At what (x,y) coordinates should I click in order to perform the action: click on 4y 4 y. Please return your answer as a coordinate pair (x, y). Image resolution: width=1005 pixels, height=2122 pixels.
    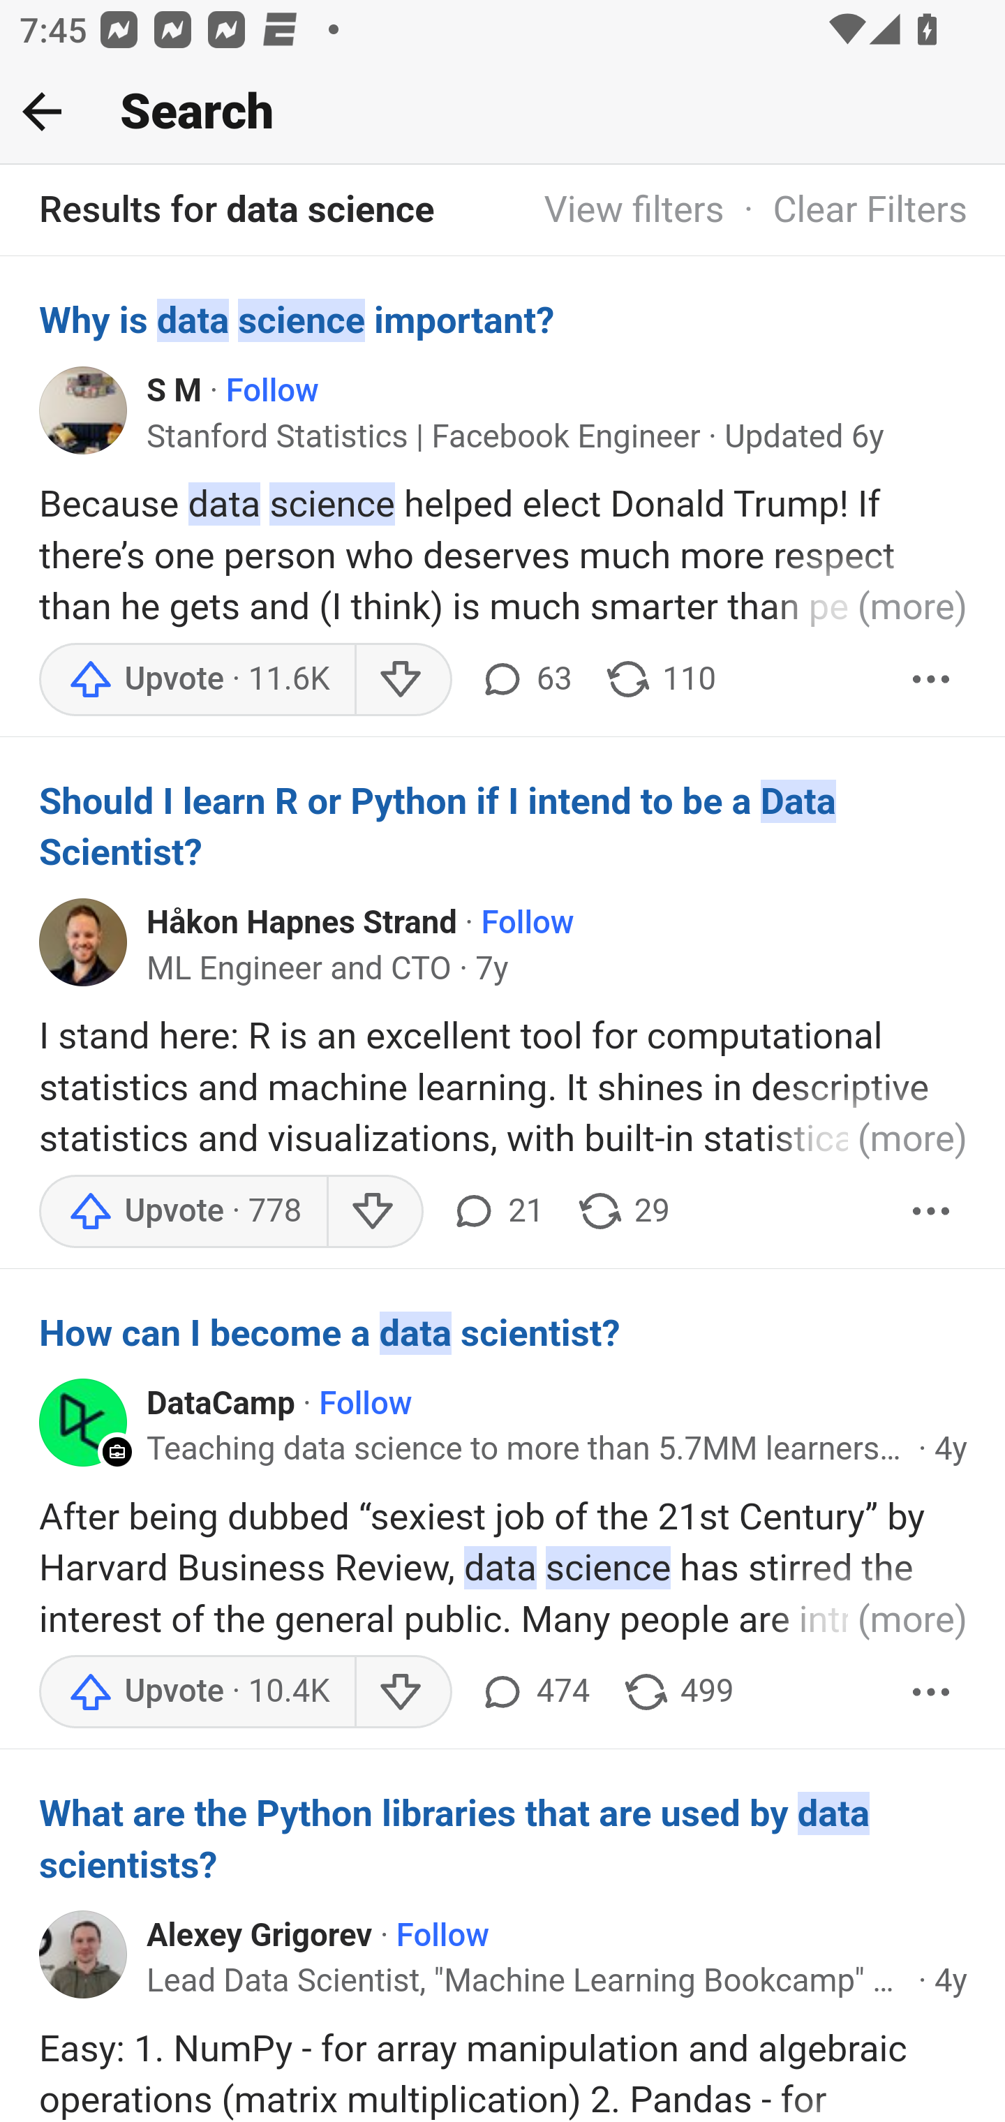
    Looking at the image, I should click on (951, 1982).